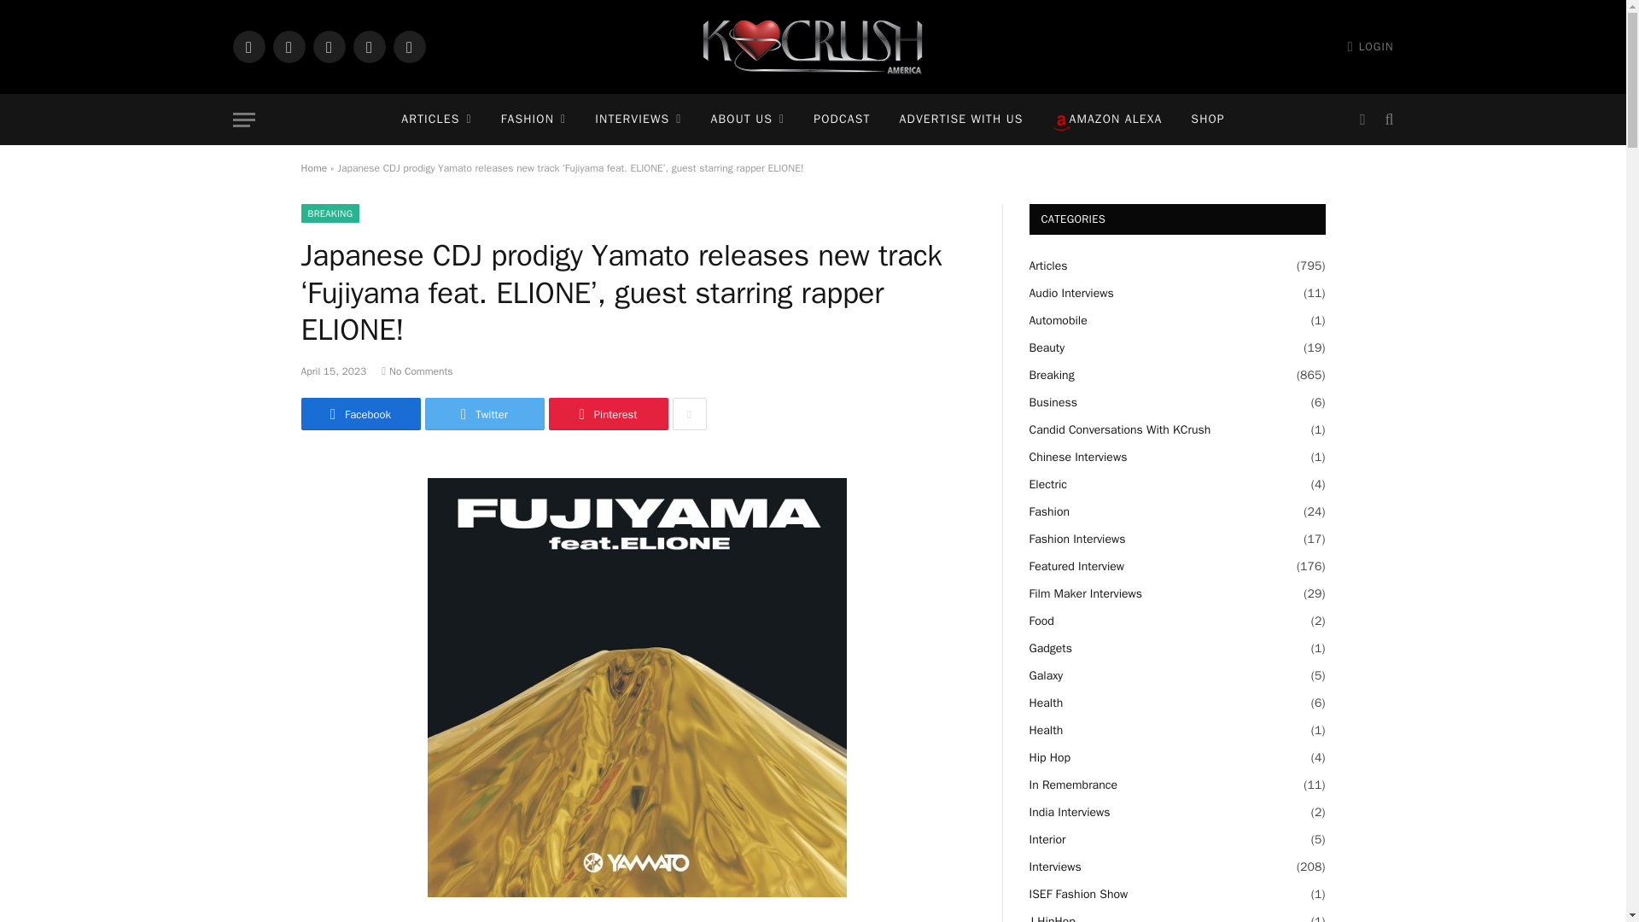 The height and width of the screenshot is (922, 1639). Describe the element at coordinates (359, 413) in the screenshot. I see `Share on Facebook` at that location.